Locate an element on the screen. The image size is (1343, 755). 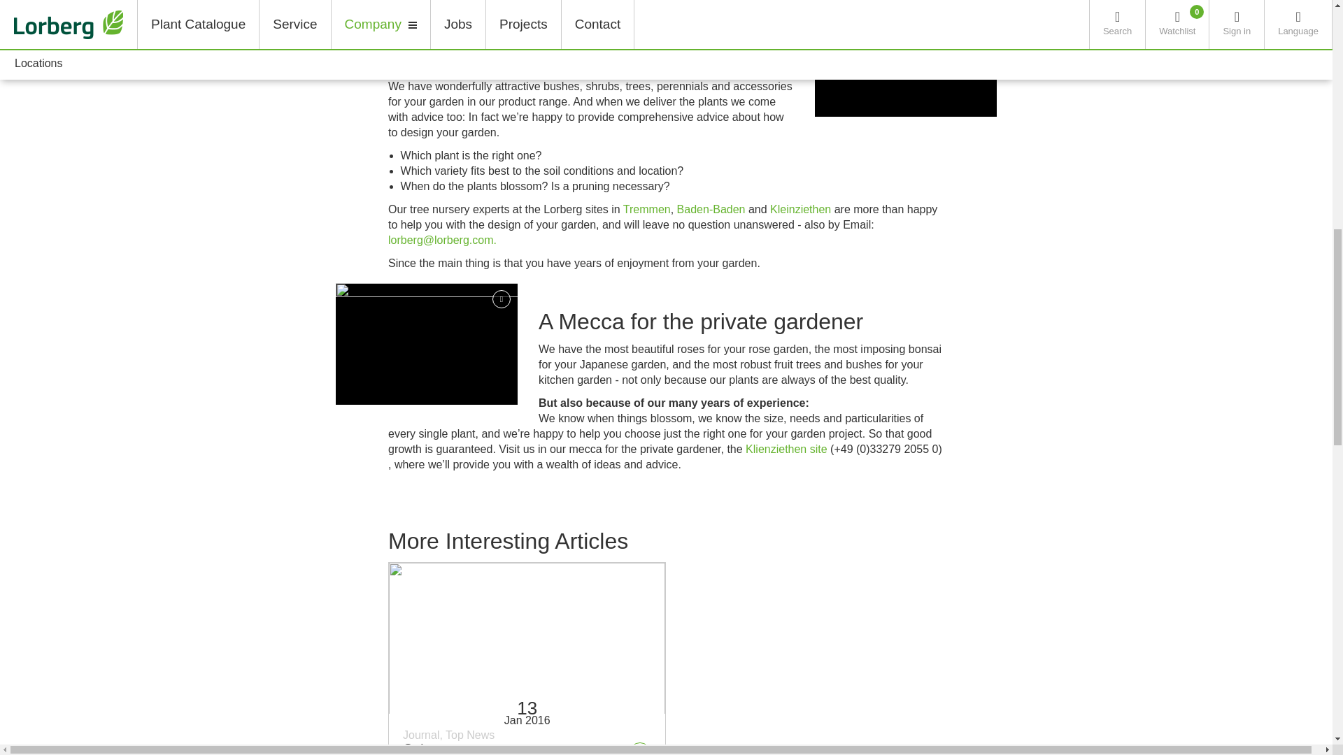
Baden-Baden is located at coordinates (711, 208).